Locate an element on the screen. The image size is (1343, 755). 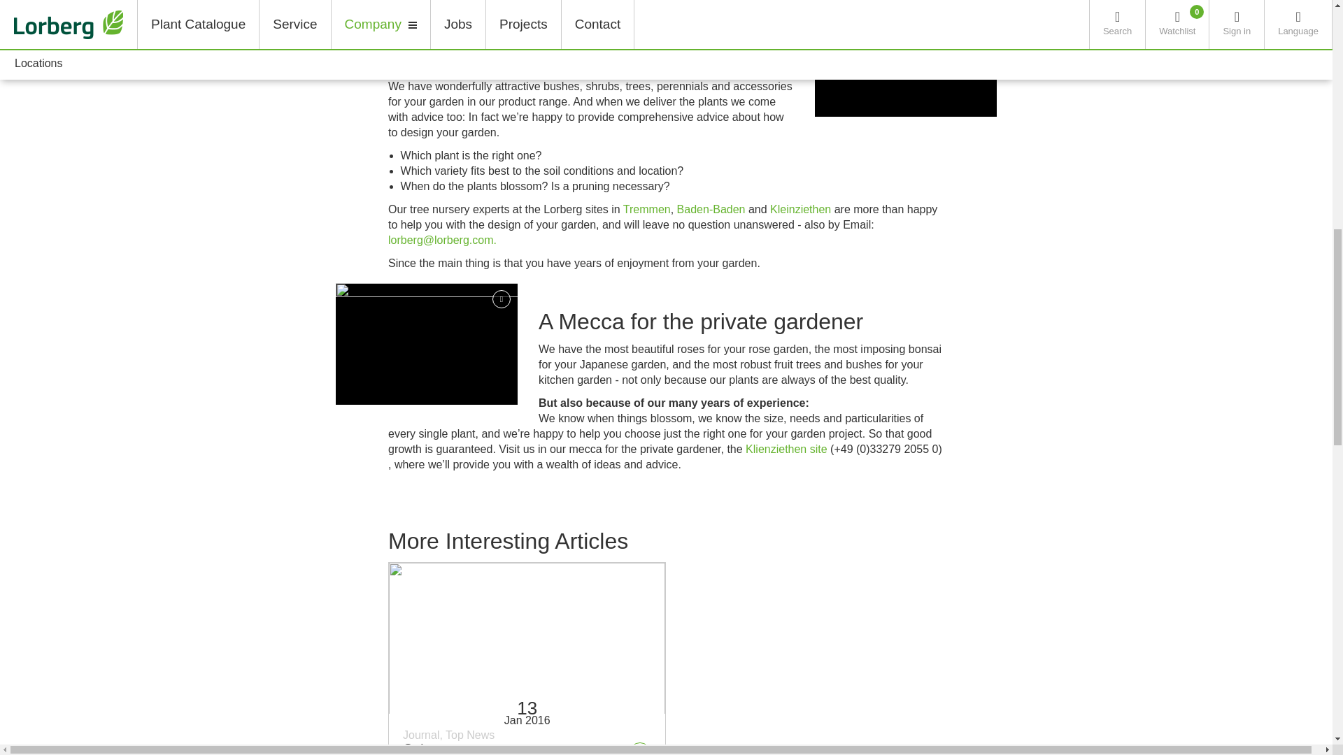
Baden-Baden is located at coordinates (711, 208).